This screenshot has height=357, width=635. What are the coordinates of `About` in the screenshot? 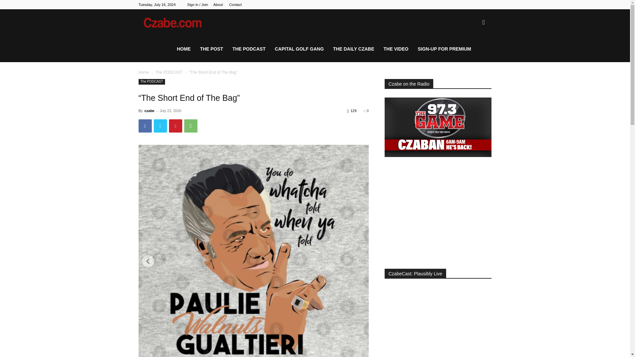 It's located at (218, 5).